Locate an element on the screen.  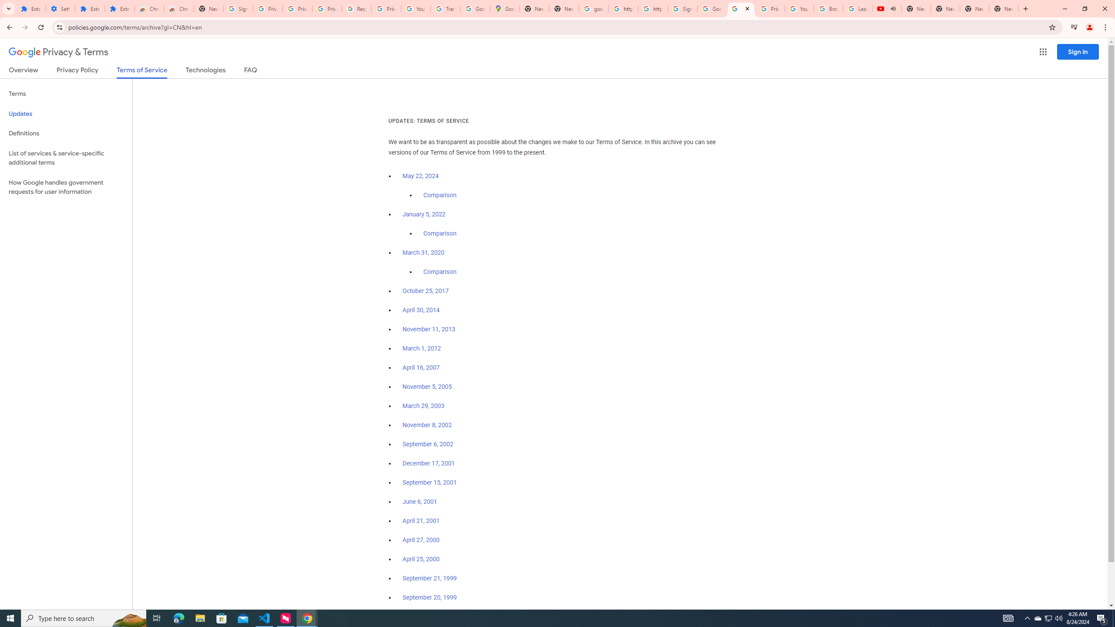
You is located at coordinates (1090, 27).